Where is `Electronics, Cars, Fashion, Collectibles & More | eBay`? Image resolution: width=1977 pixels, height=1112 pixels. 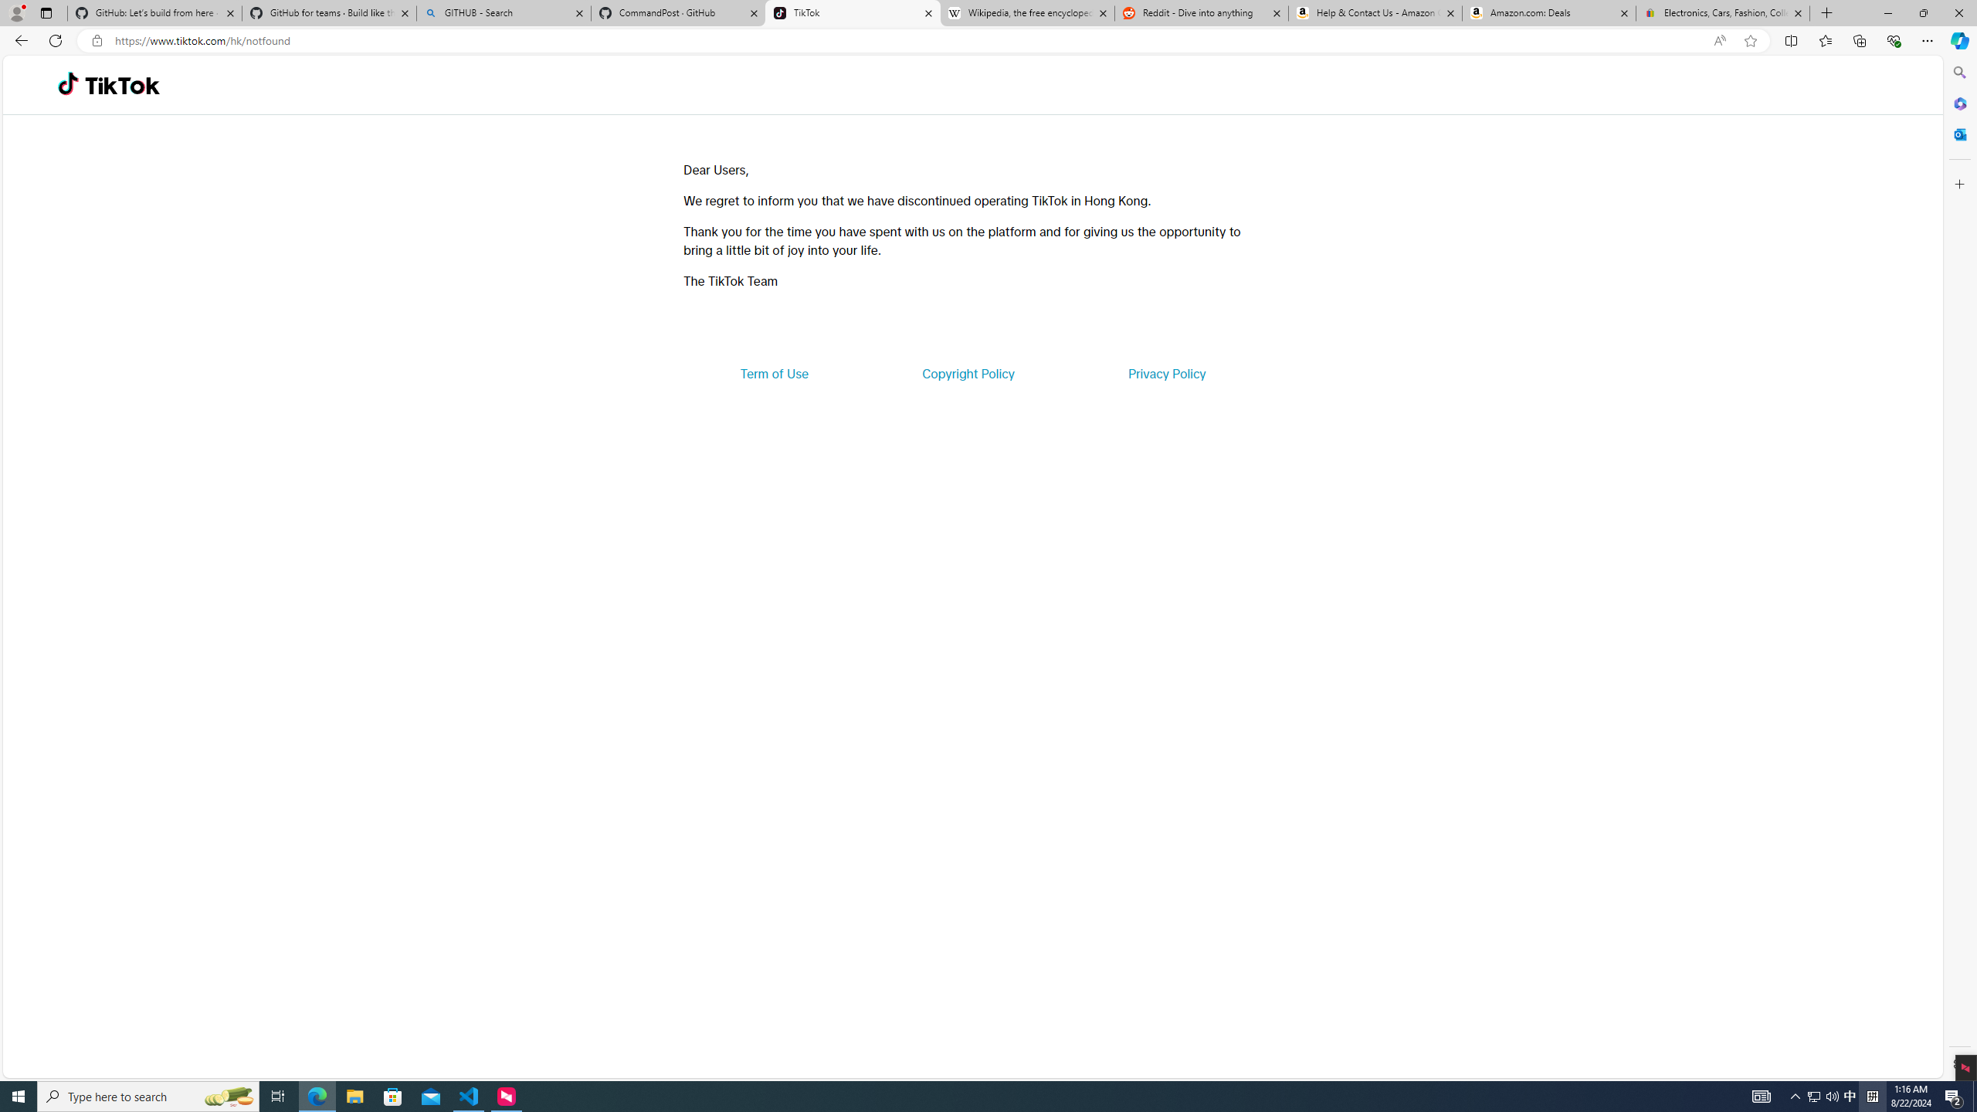 Electronics, Cars, Fashion, Collectibles & More | eBay is located at coordinates (1722, 13).